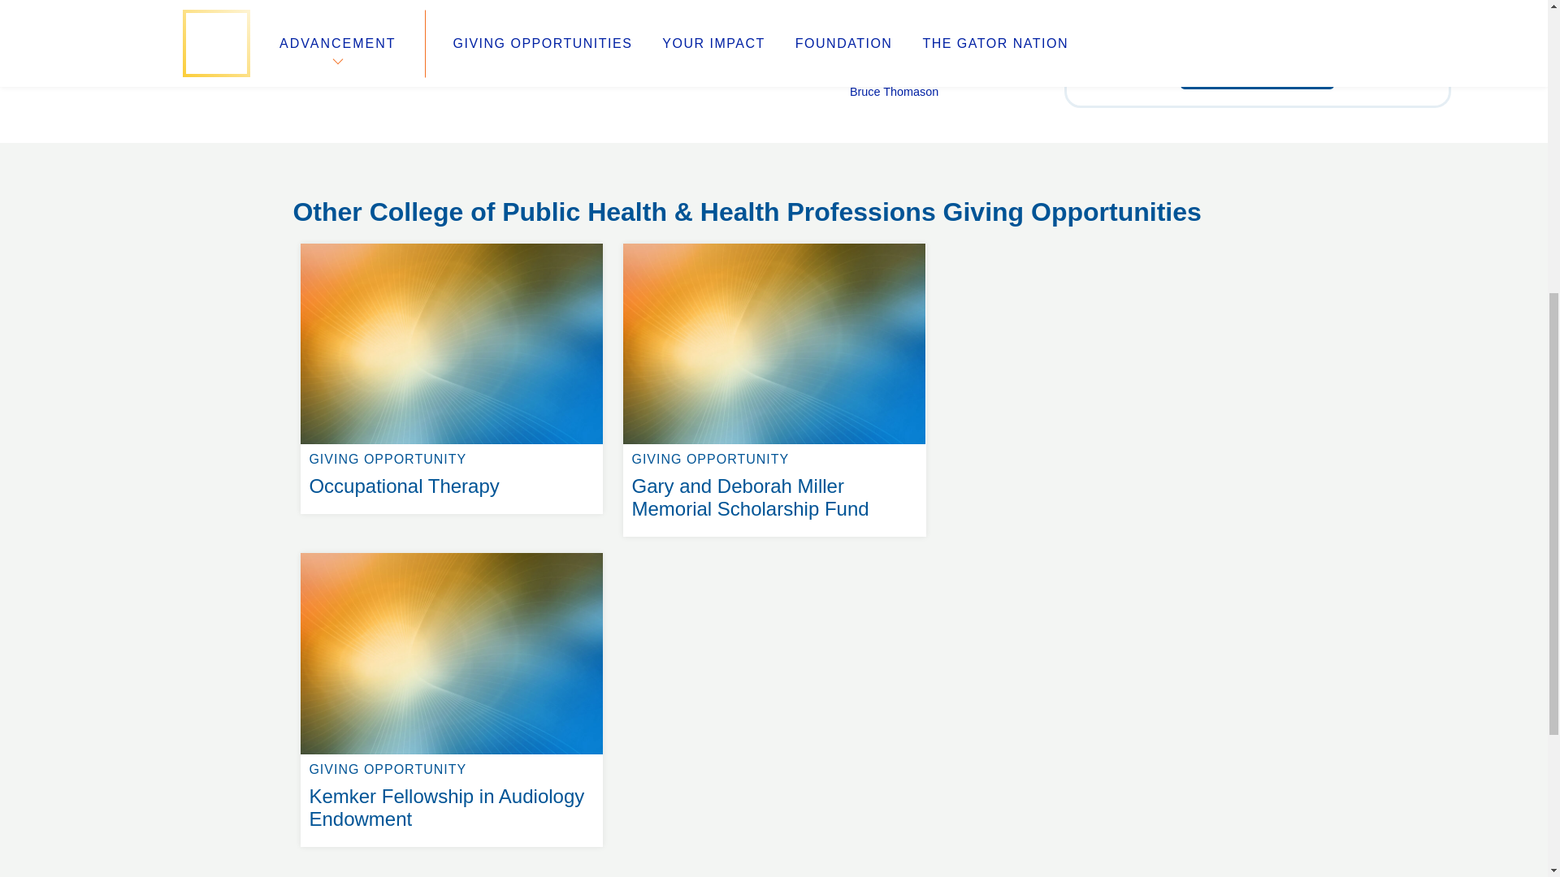  What do you see at coordinates (583, 195) in the screenshot?
I see `Privacy Policy` at bounding box center [583, 195].